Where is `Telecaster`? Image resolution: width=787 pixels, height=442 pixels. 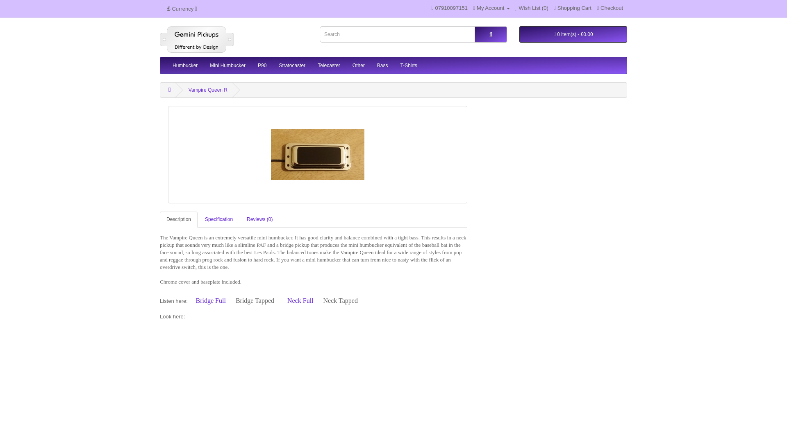 Telecaster is located at coordinates (329, 65).